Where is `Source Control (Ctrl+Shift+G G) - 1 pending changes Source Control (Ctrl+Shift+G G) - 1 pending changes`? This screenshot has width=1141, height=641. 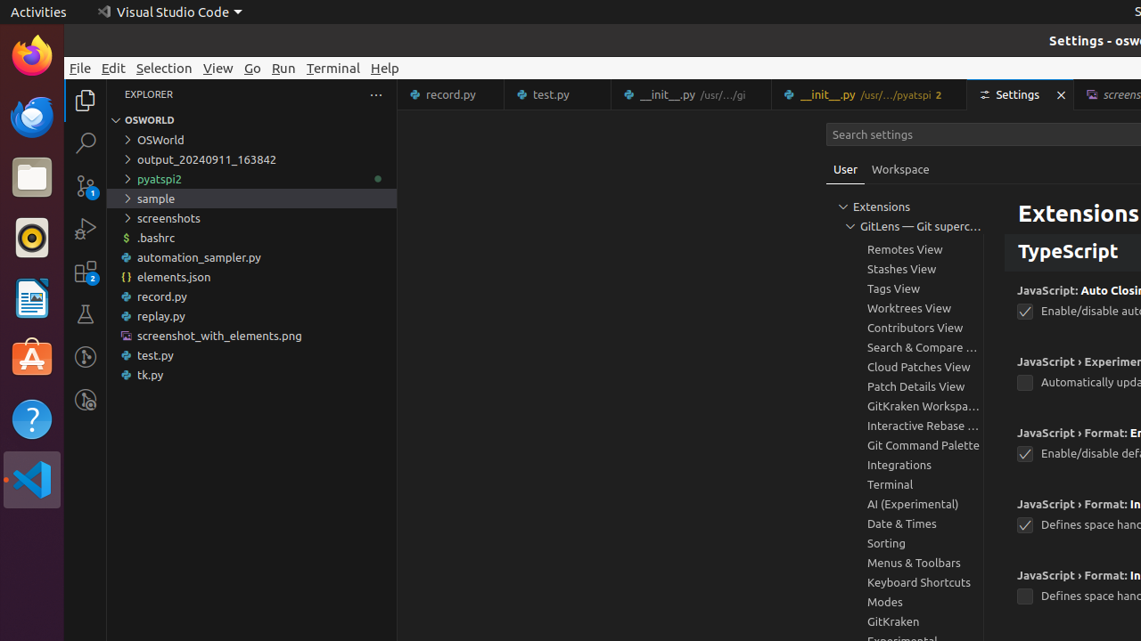 Source Control (Ctrl+Shift+G G) - 1 pending changes Source Control (Ctrl+Shift+G G) - 1 pending changes is located at coordinates (86, 185).